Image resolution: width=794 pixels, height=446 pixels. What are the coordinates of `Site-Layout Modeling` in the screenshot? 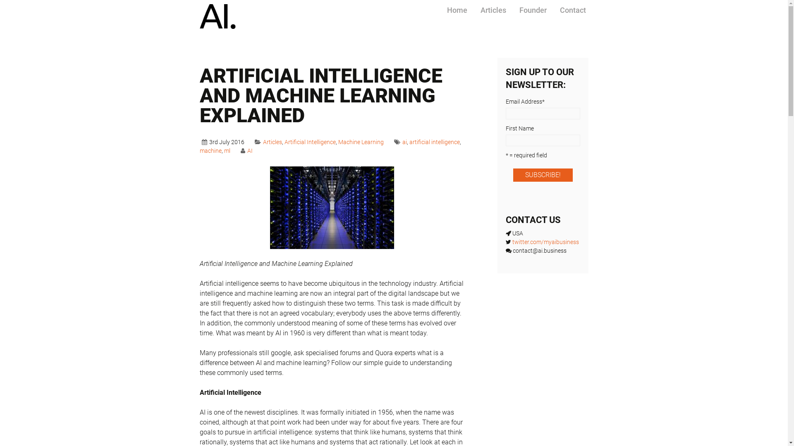 It's located at (462, 316).